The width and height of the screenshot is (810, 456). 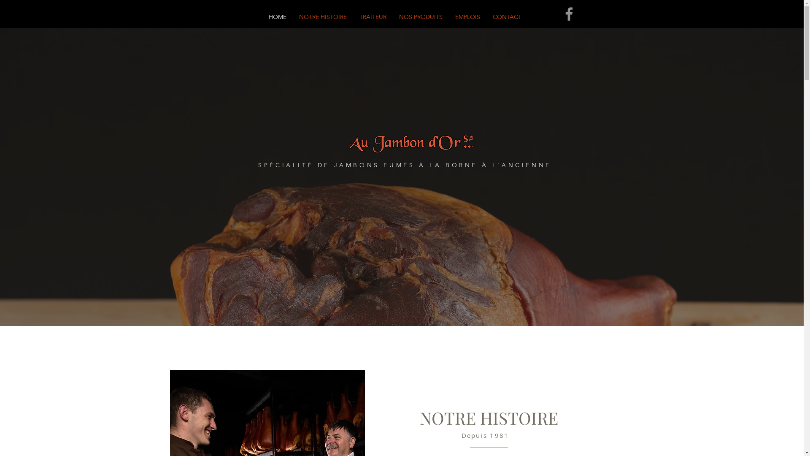 I want to click on CONTACT, so click(x=507, y=17).